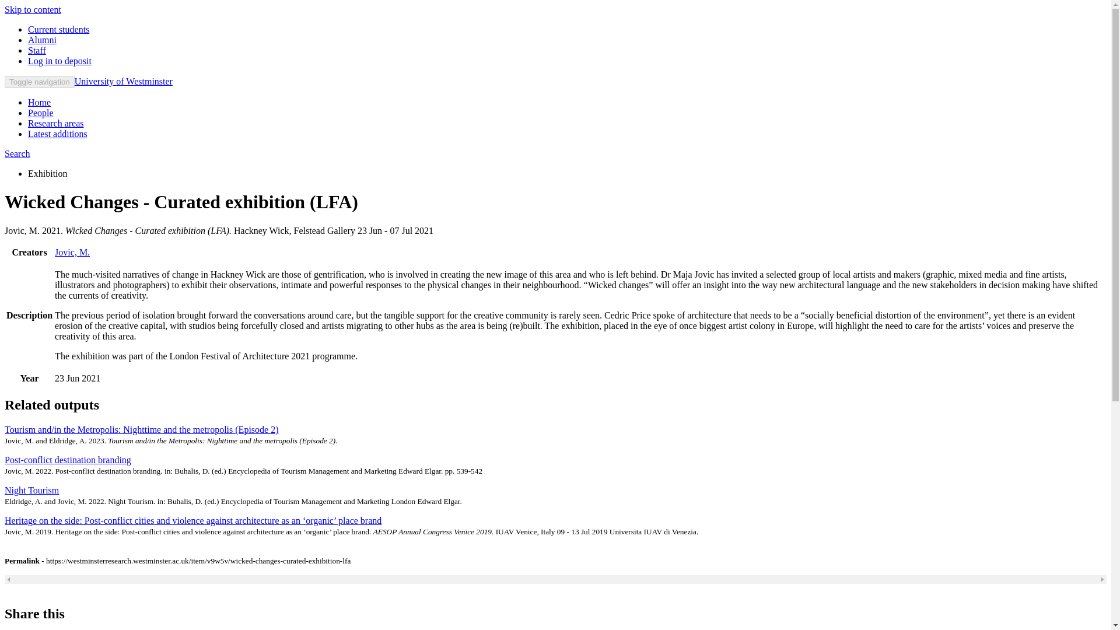  Describe the element at coordinates (42, 40) in the screenshot. I see `Alumni` at that location.